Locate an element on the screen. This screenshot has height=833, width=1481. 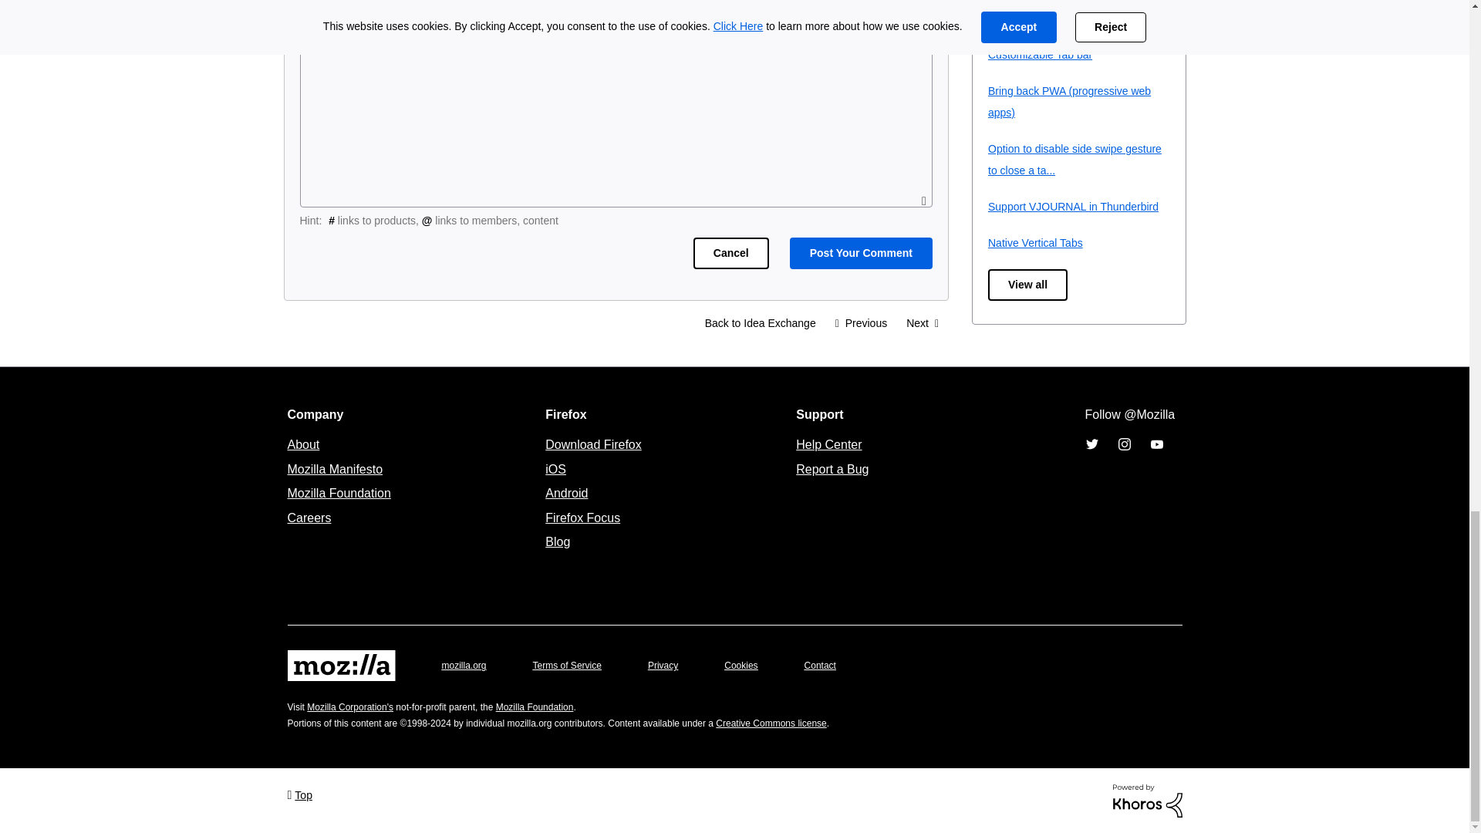
Top is located at coordinates (299, 794).